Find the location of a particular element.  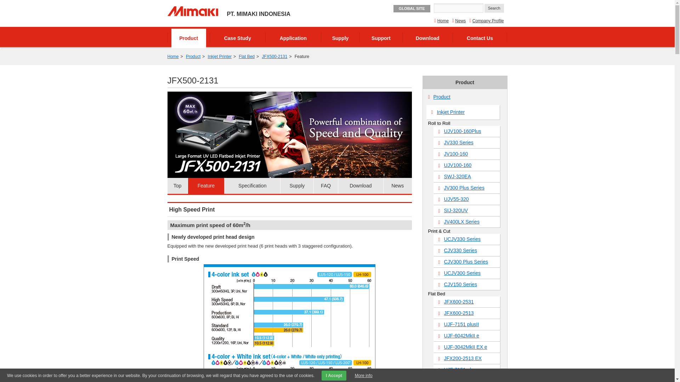

Download is located at coordinates (361, 186).